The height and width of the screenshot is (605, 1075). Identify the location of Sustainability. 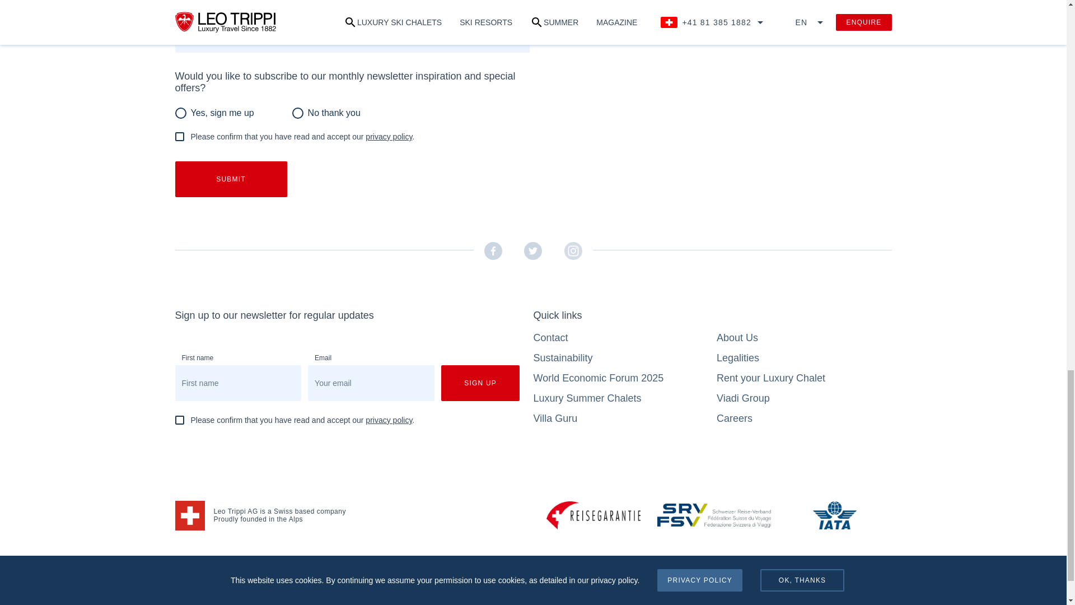
(562, 357).